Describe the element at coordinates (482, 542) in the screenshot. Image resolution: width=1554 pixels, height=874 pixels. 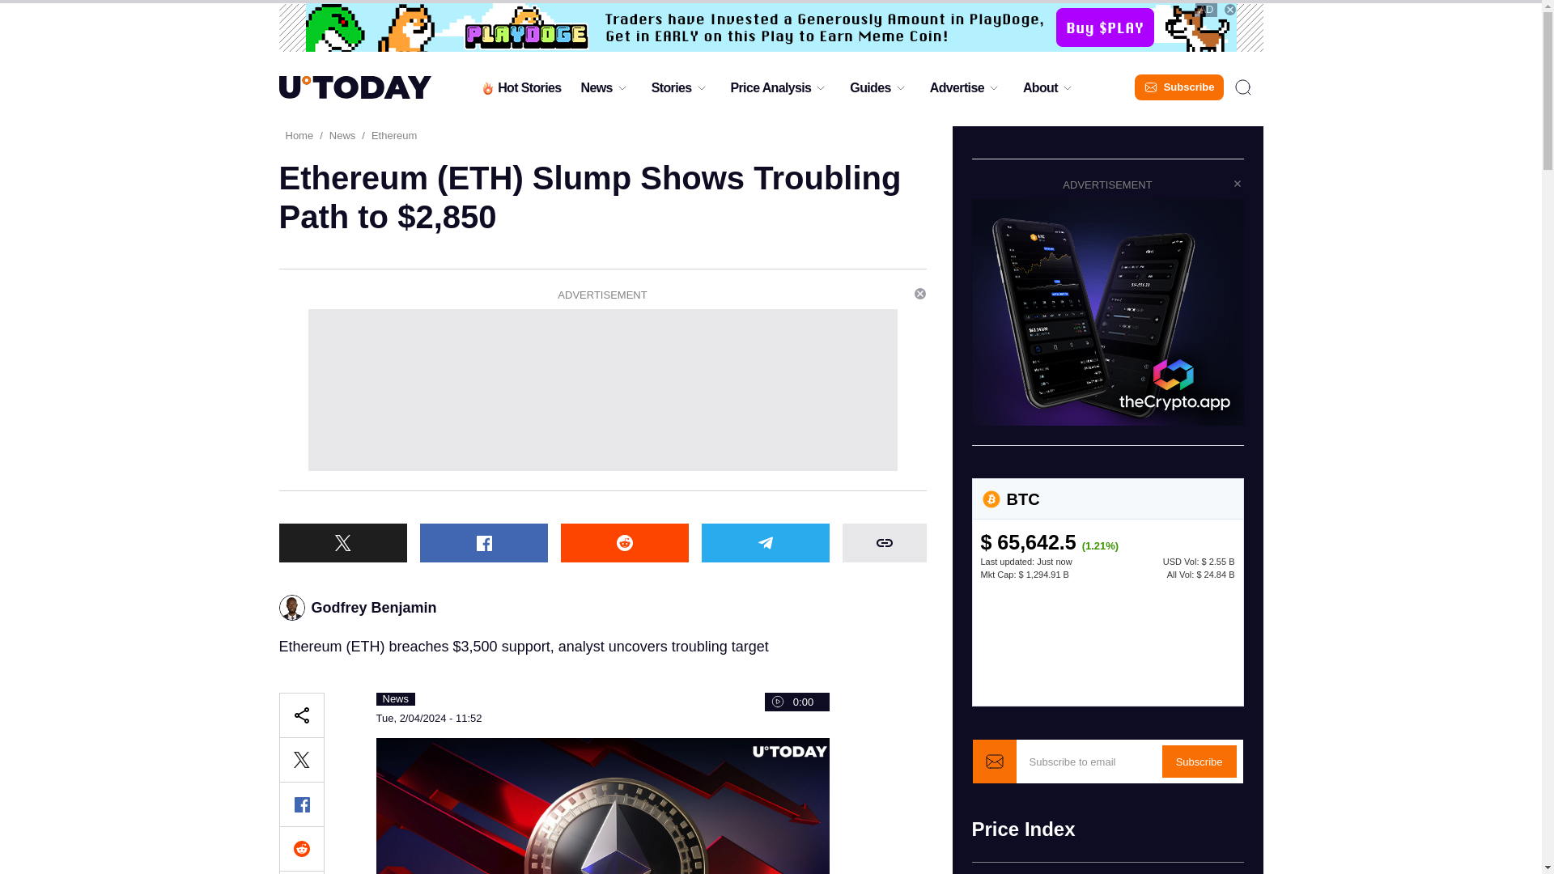
I see `Share to Facebook` at that location.